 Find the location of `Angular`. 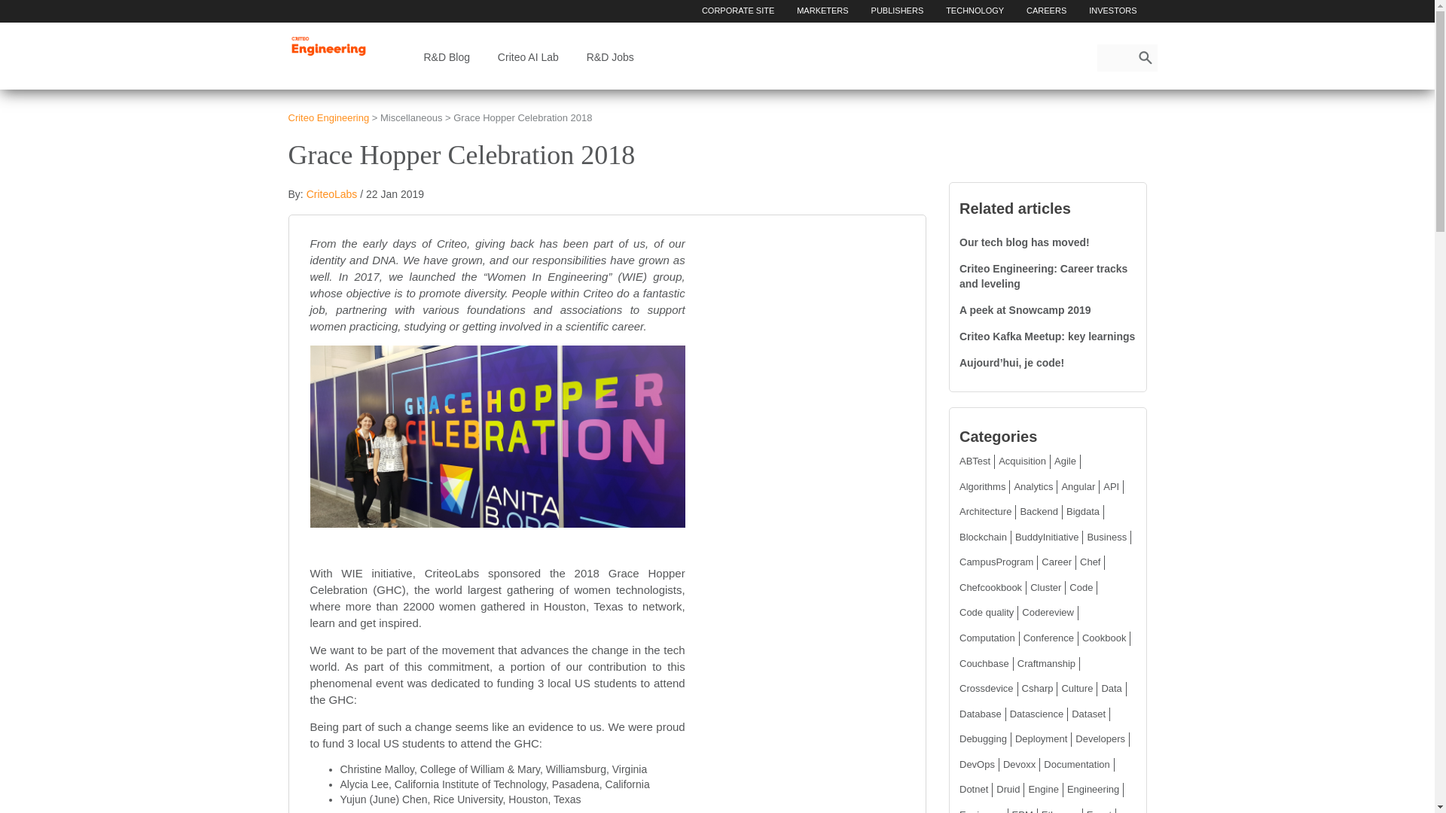

Angular is located at coordinates (1078, 486).